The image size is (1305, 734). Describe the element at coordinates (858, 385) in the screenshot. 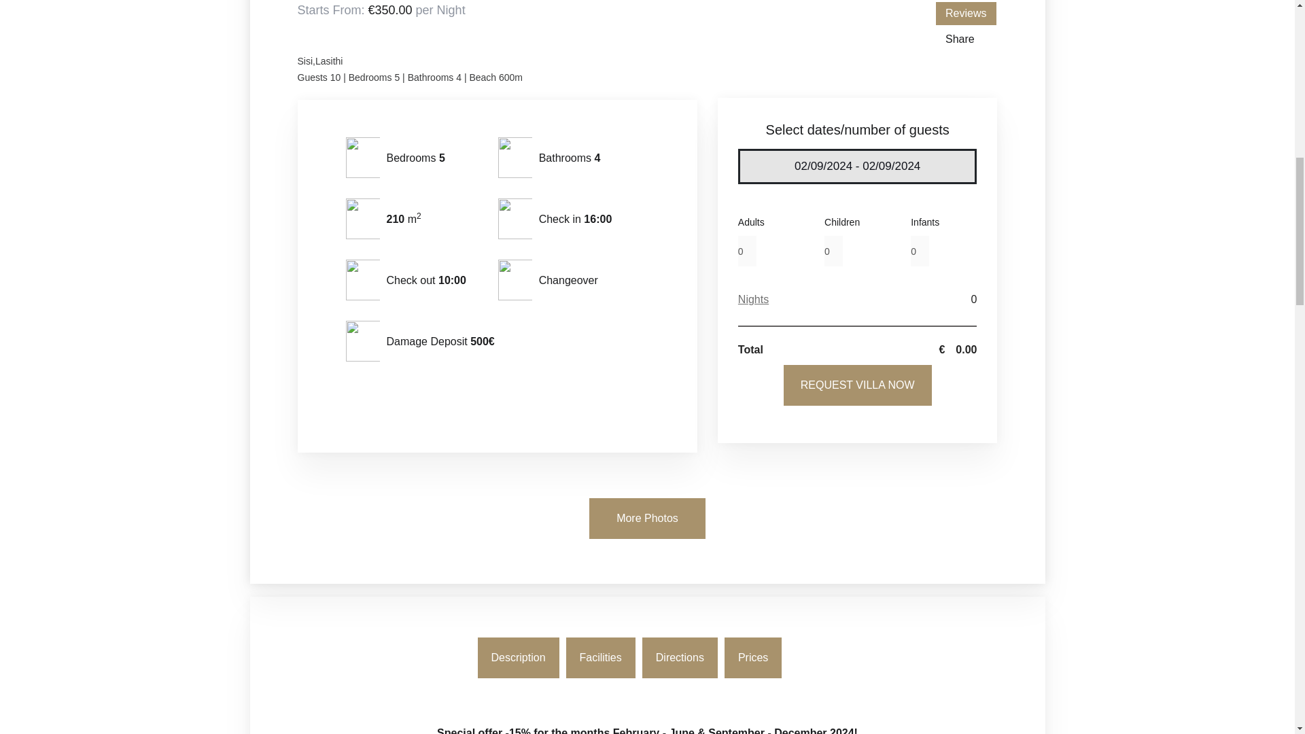

I see `REQUEST VILLA NOW` at that location.